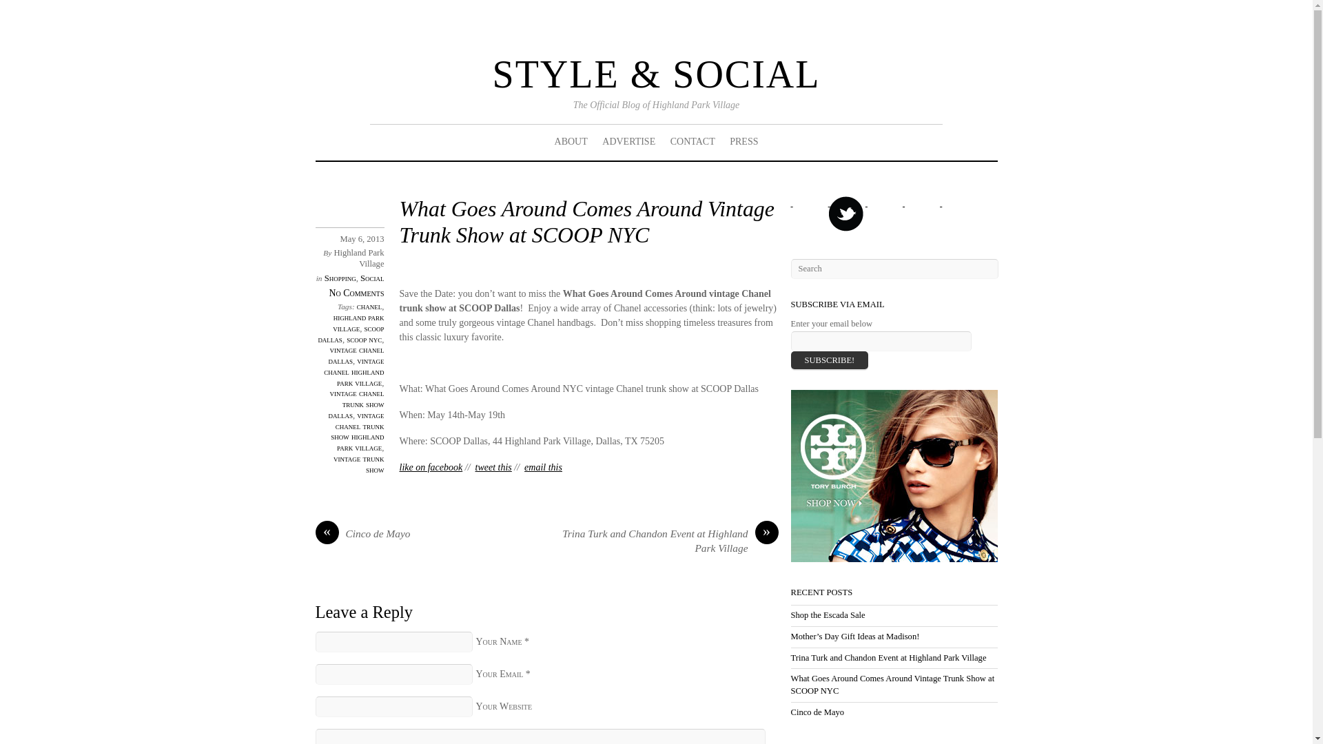  Describe the element at coordinates (692, 142) in the screenshot. I see `CONTACT` at that location.